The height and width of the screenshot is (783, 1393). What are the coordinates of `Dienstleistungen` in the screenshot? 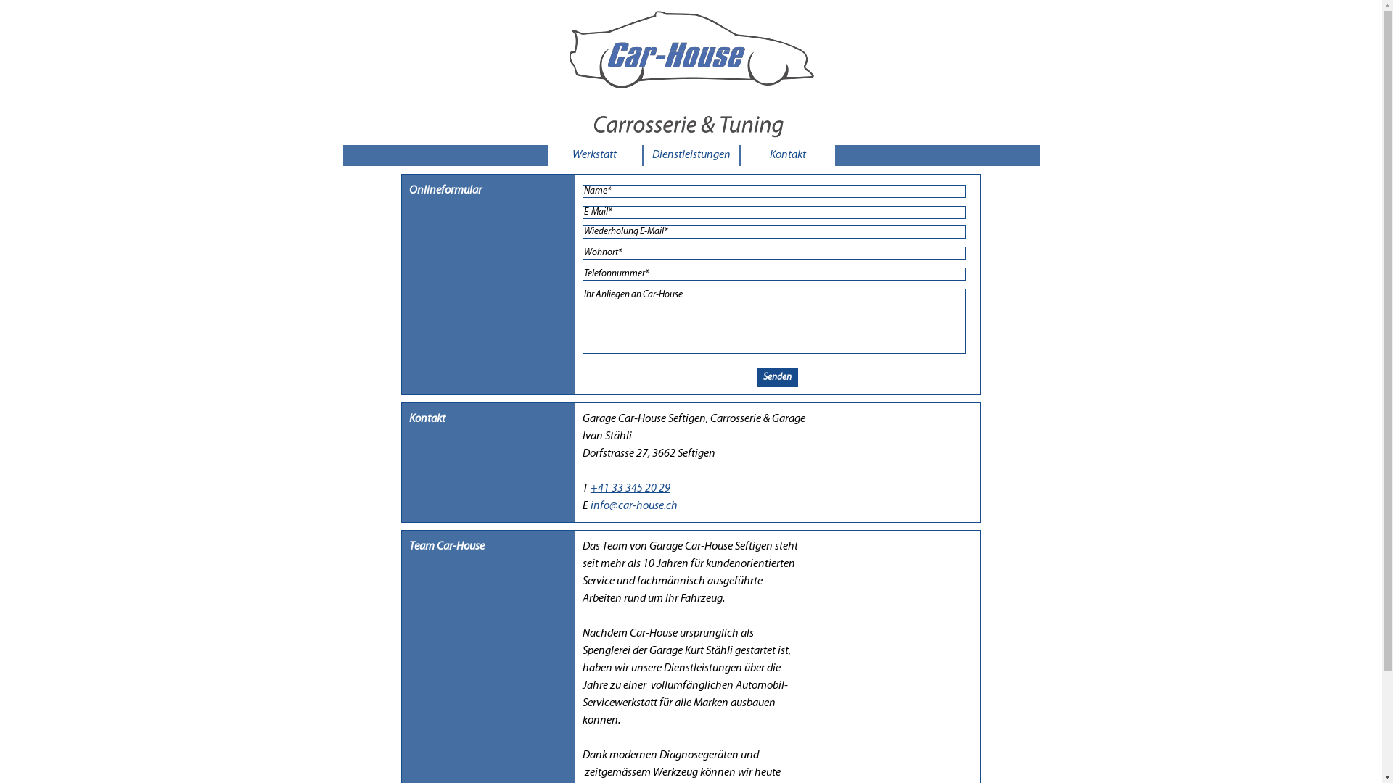 It's located at (691, 155).